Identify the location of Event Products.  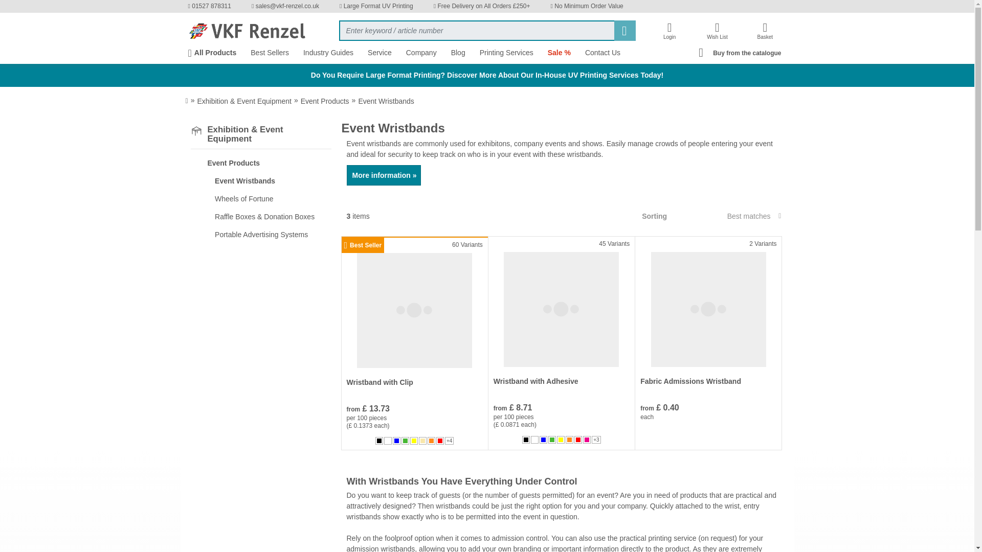
(261, 163).